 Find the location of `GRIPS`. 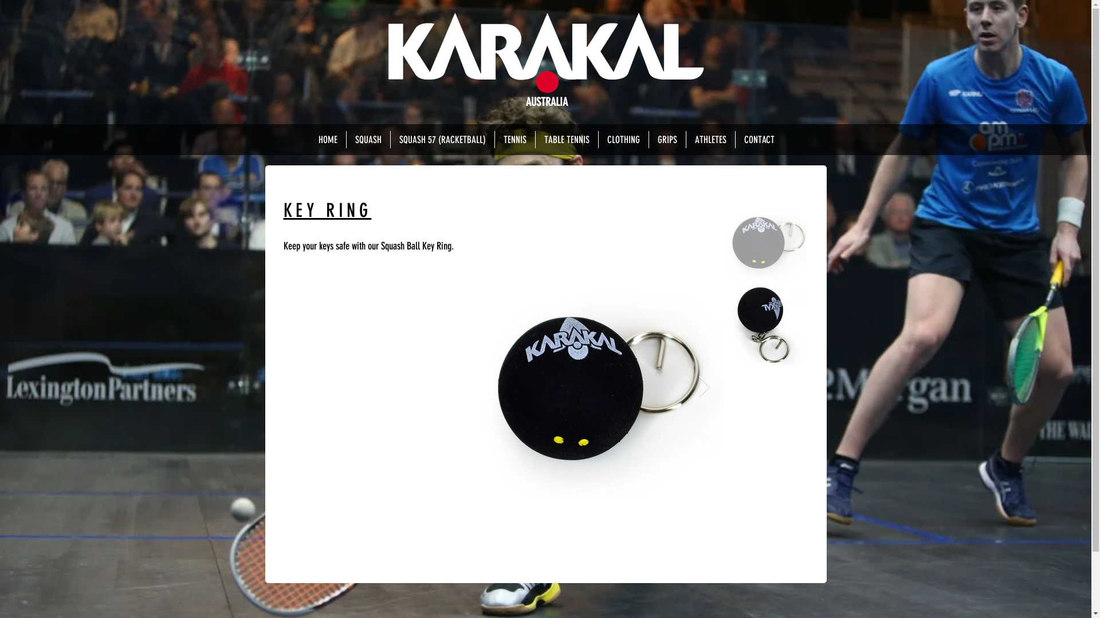

GRIPS is located at coordinates (667, 140).